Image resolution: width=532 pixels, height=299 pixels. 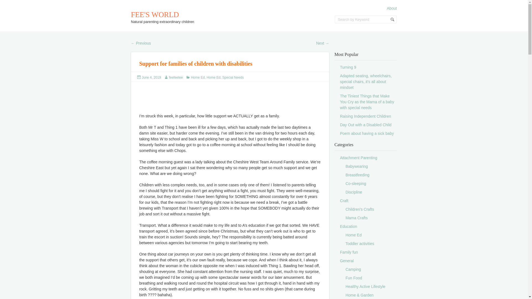 What do you see at coordinates (359, 158) in the screenshot?
I see `Attachment Parenting` at bounding box center [359, 158].